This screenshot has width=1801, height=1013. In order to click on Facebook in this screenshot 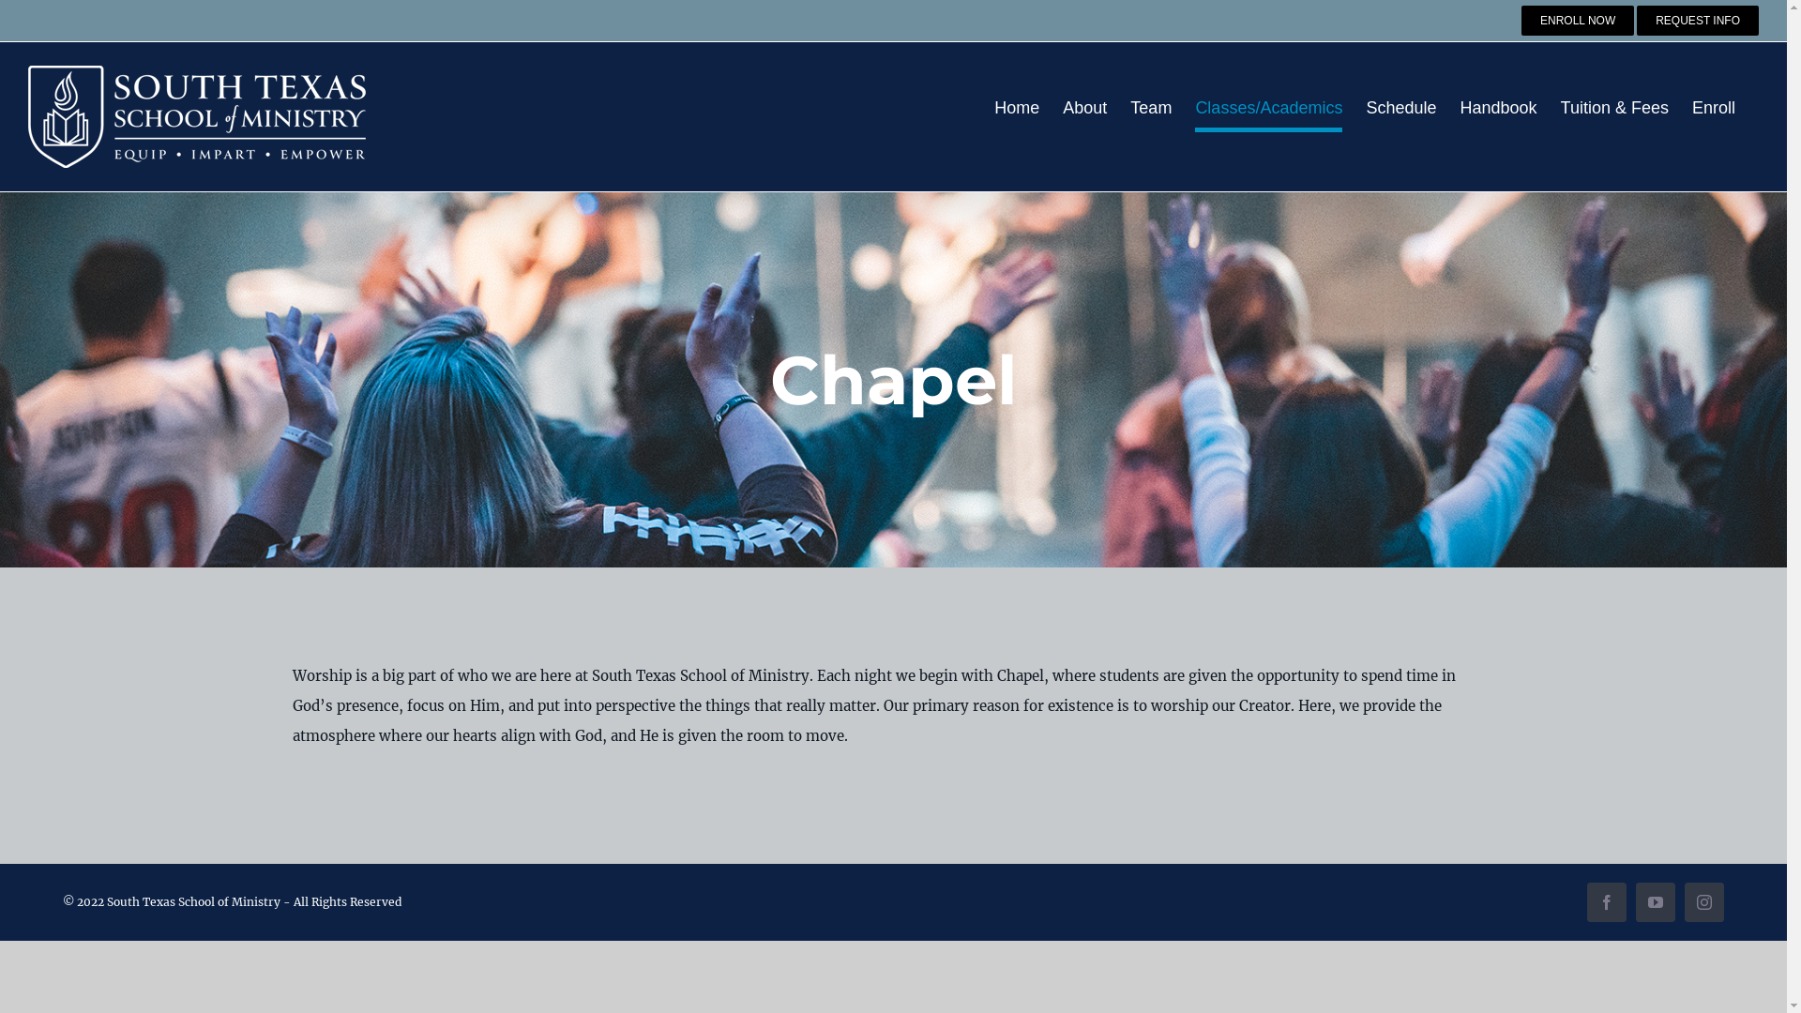, I will do `click(1607, 902)`.